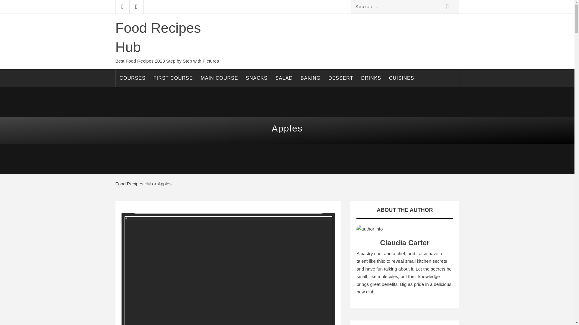 This screenshot has height=325, width=579. What do you see at coordinates (133, 78) in the screenshot?
I see `COURSES` at bounding box center [133, 78].